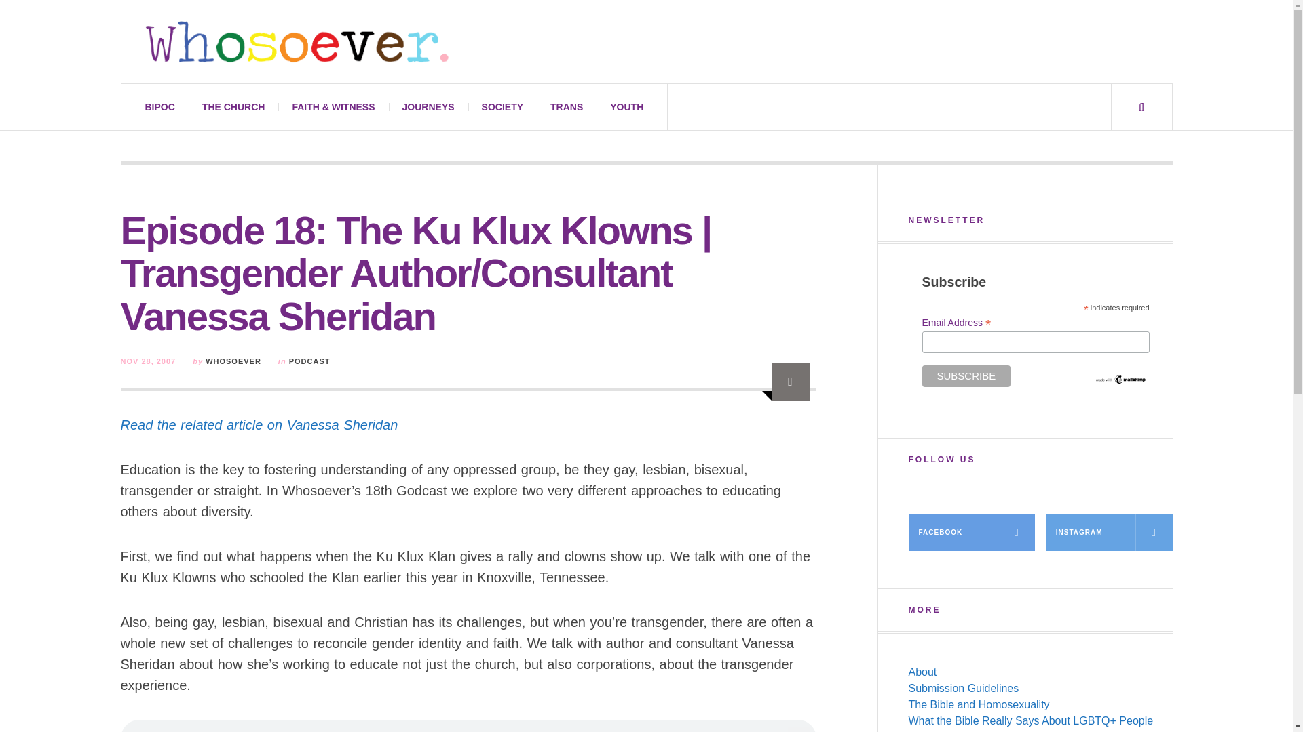 The height and width of the screenshot is (732, 1303). Describe the element at coordinates (160, 107) in the screenshot. I see `BIPOC` at that location.